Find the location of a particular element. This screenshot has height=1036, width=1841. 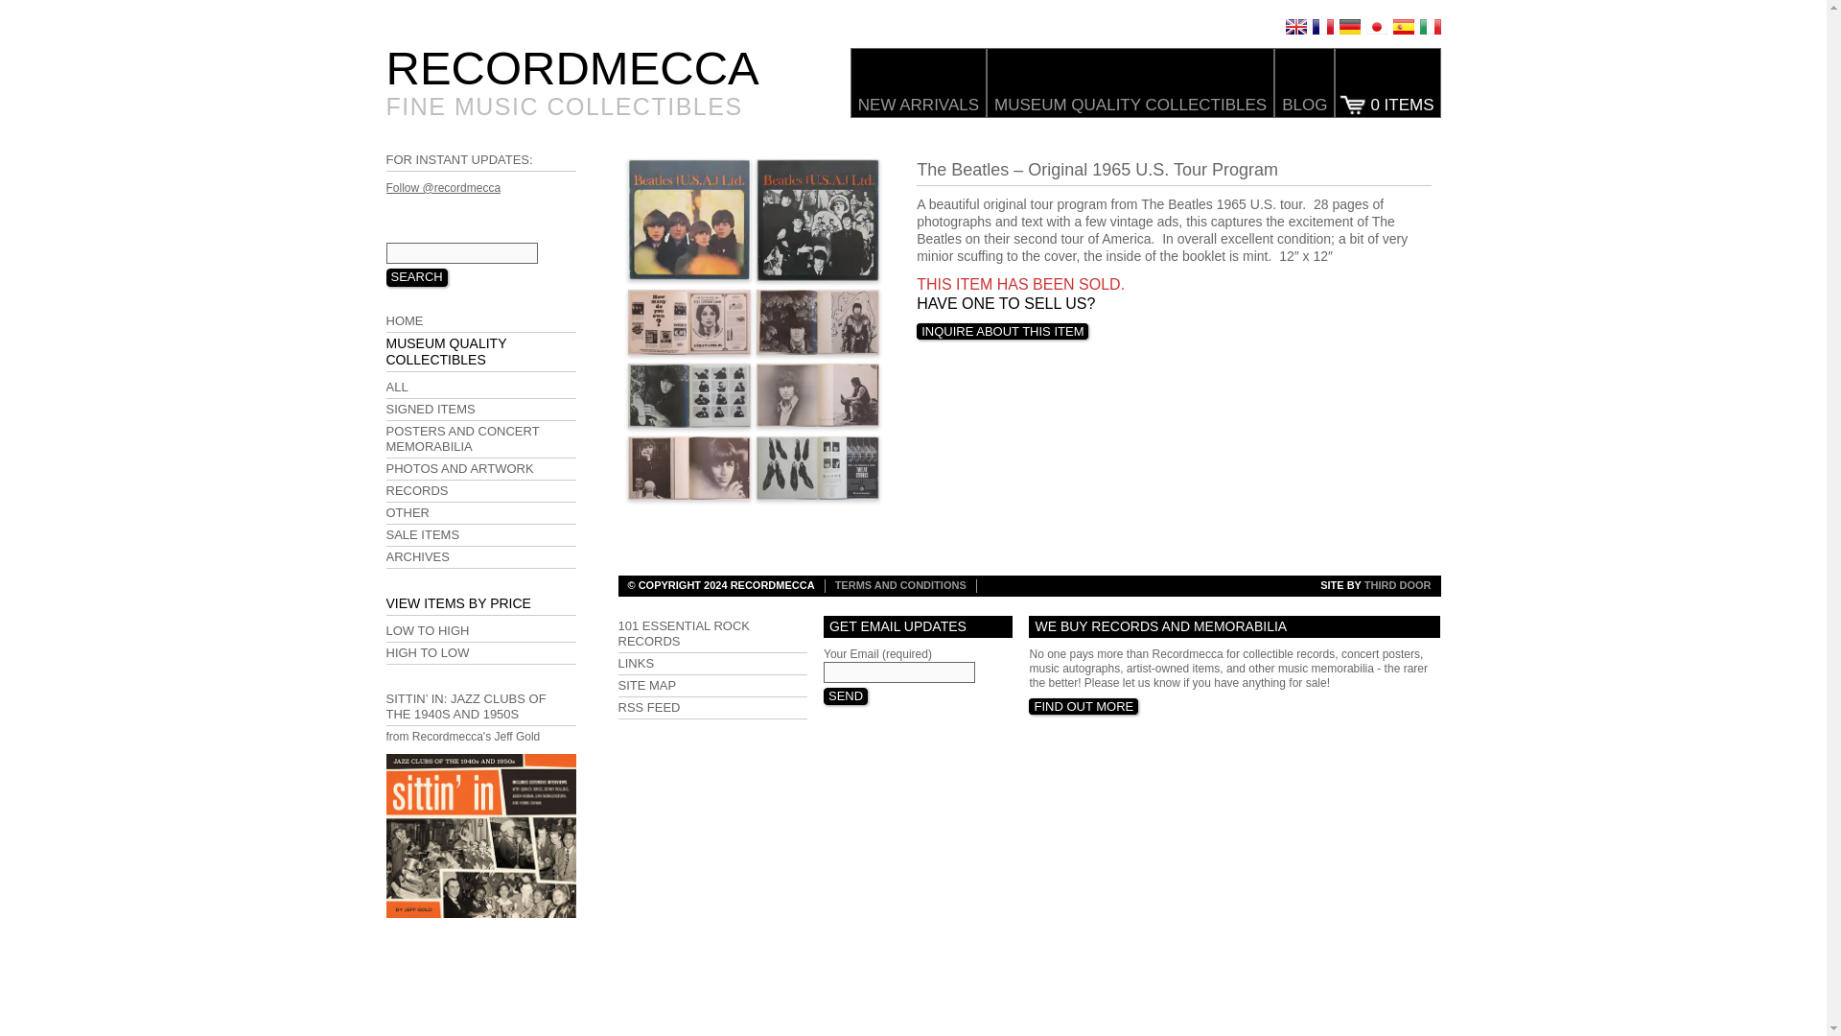

Checkout is located at coordinates (1387, 82).